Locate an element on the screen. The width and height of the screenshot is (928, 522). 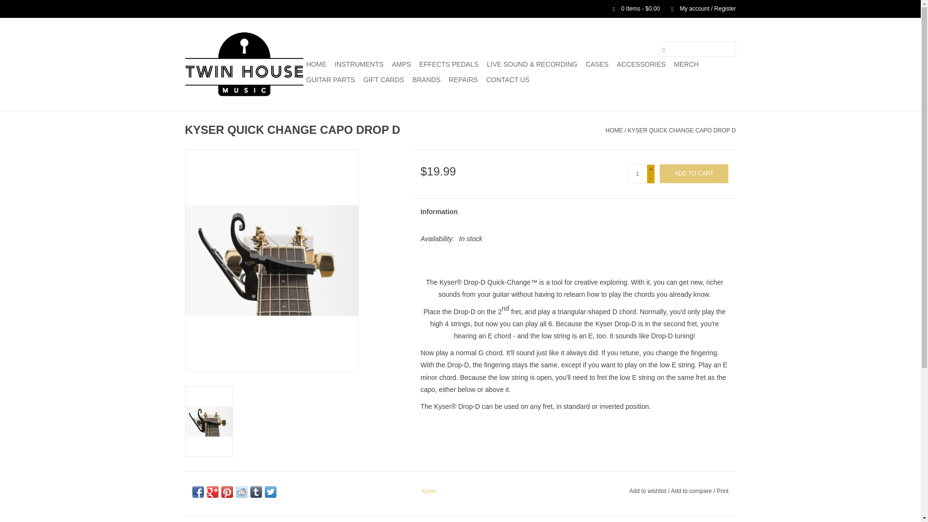
Cart is located at coordinates (632, 8).